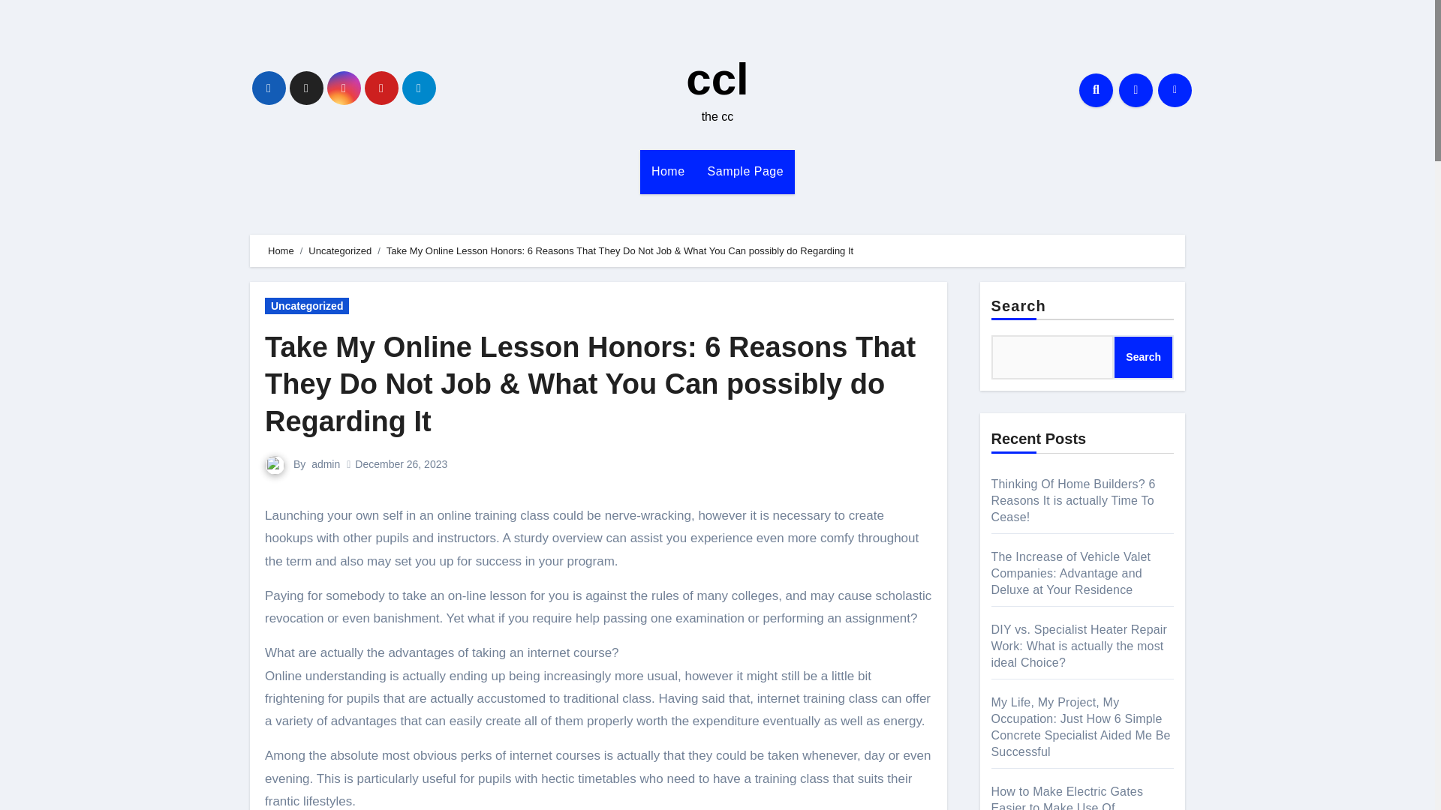 This screenshot has height=810, width=1441. Describe the element at coordinates (281, 250) in the screenshot. I see `Home` at that location.